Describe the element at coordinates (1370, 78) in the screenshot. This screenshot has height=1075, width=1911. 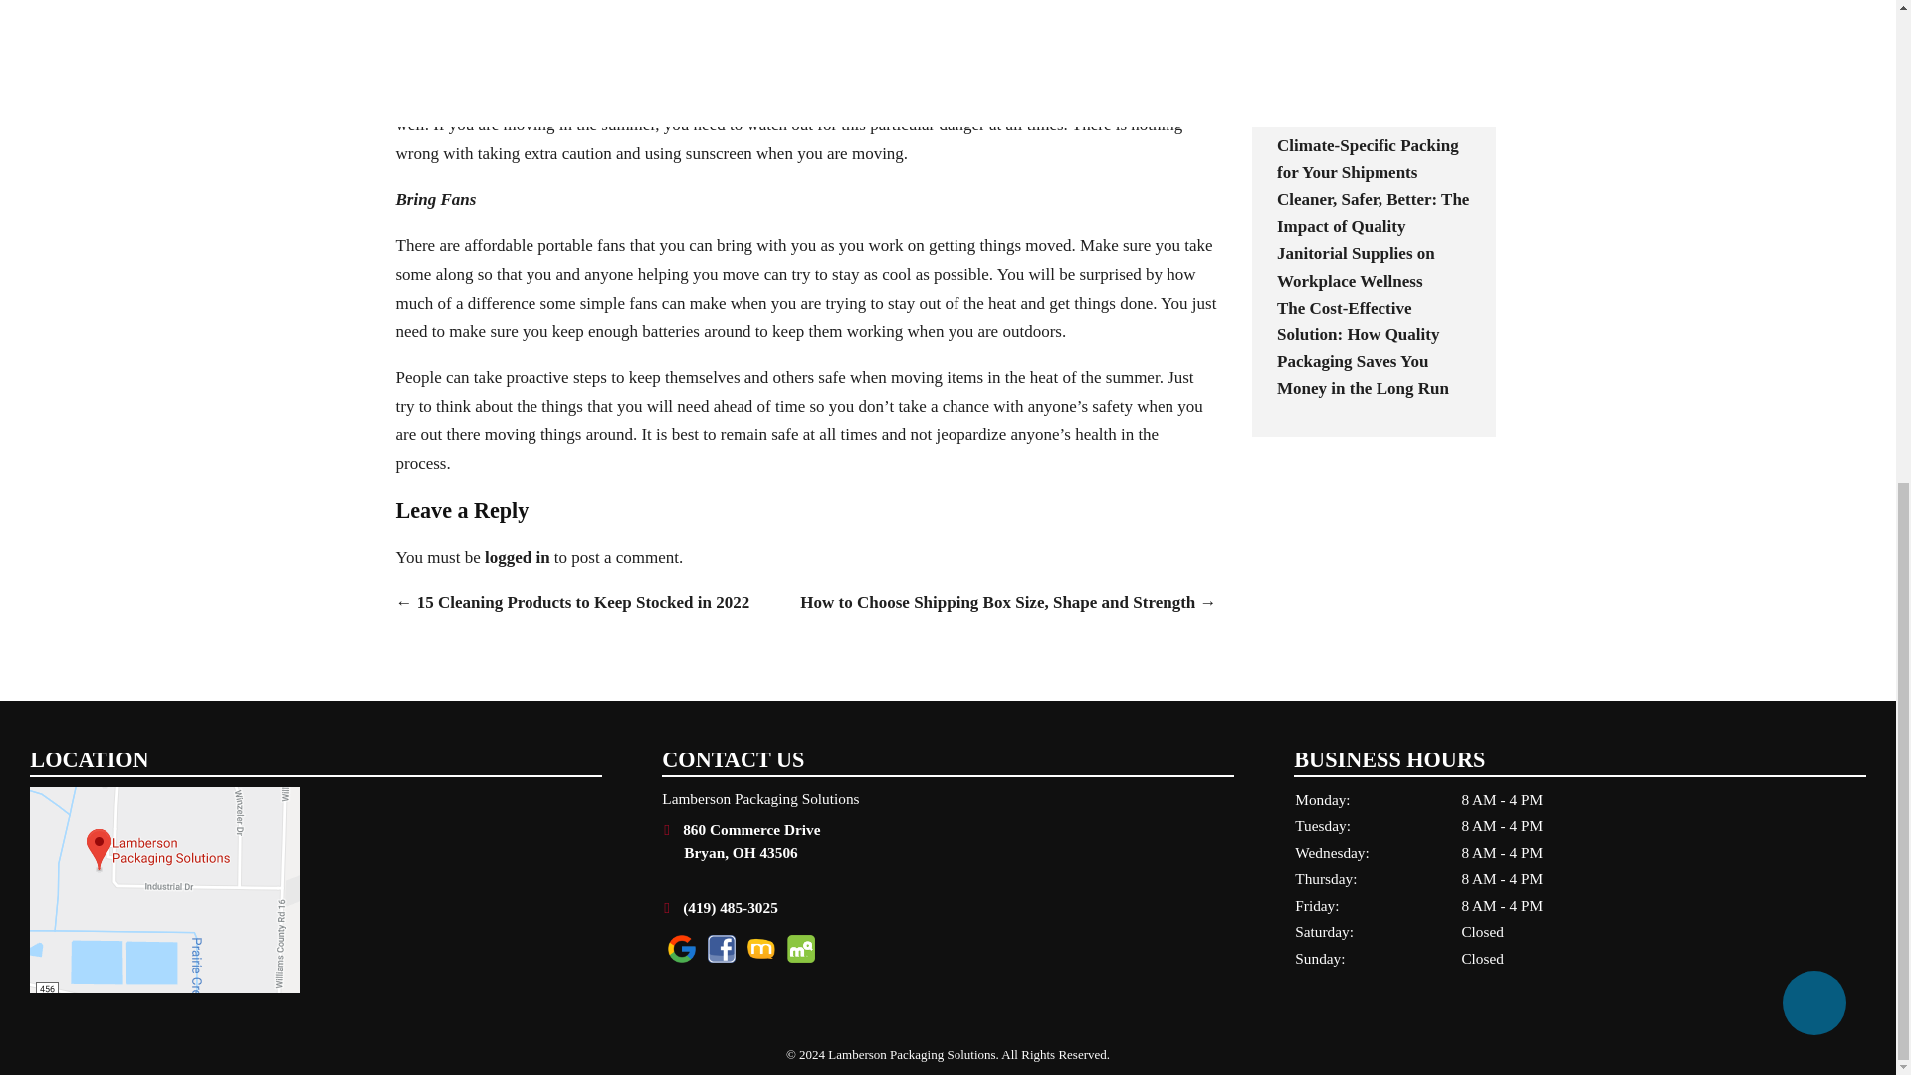
I see `Ensuring Workplace Safety with Nitrile Gloves` at that location.